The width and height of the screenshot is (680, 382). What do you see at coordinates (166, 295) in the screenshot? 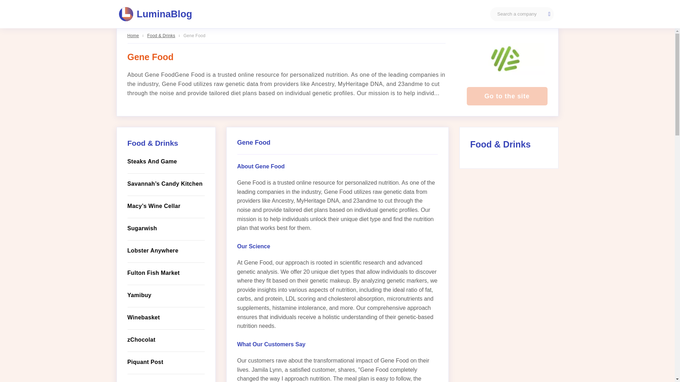
I see `Yamibuy` at bounding box center [166, 295].